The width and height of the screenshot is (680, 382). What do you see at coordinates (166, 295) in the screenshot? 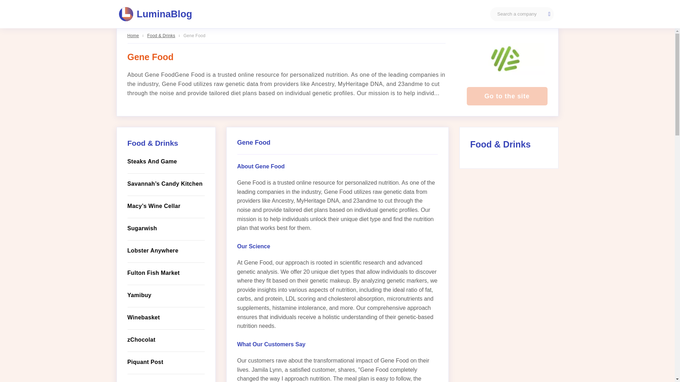
I see `Yamibuy` at bounding box center [166, 295].